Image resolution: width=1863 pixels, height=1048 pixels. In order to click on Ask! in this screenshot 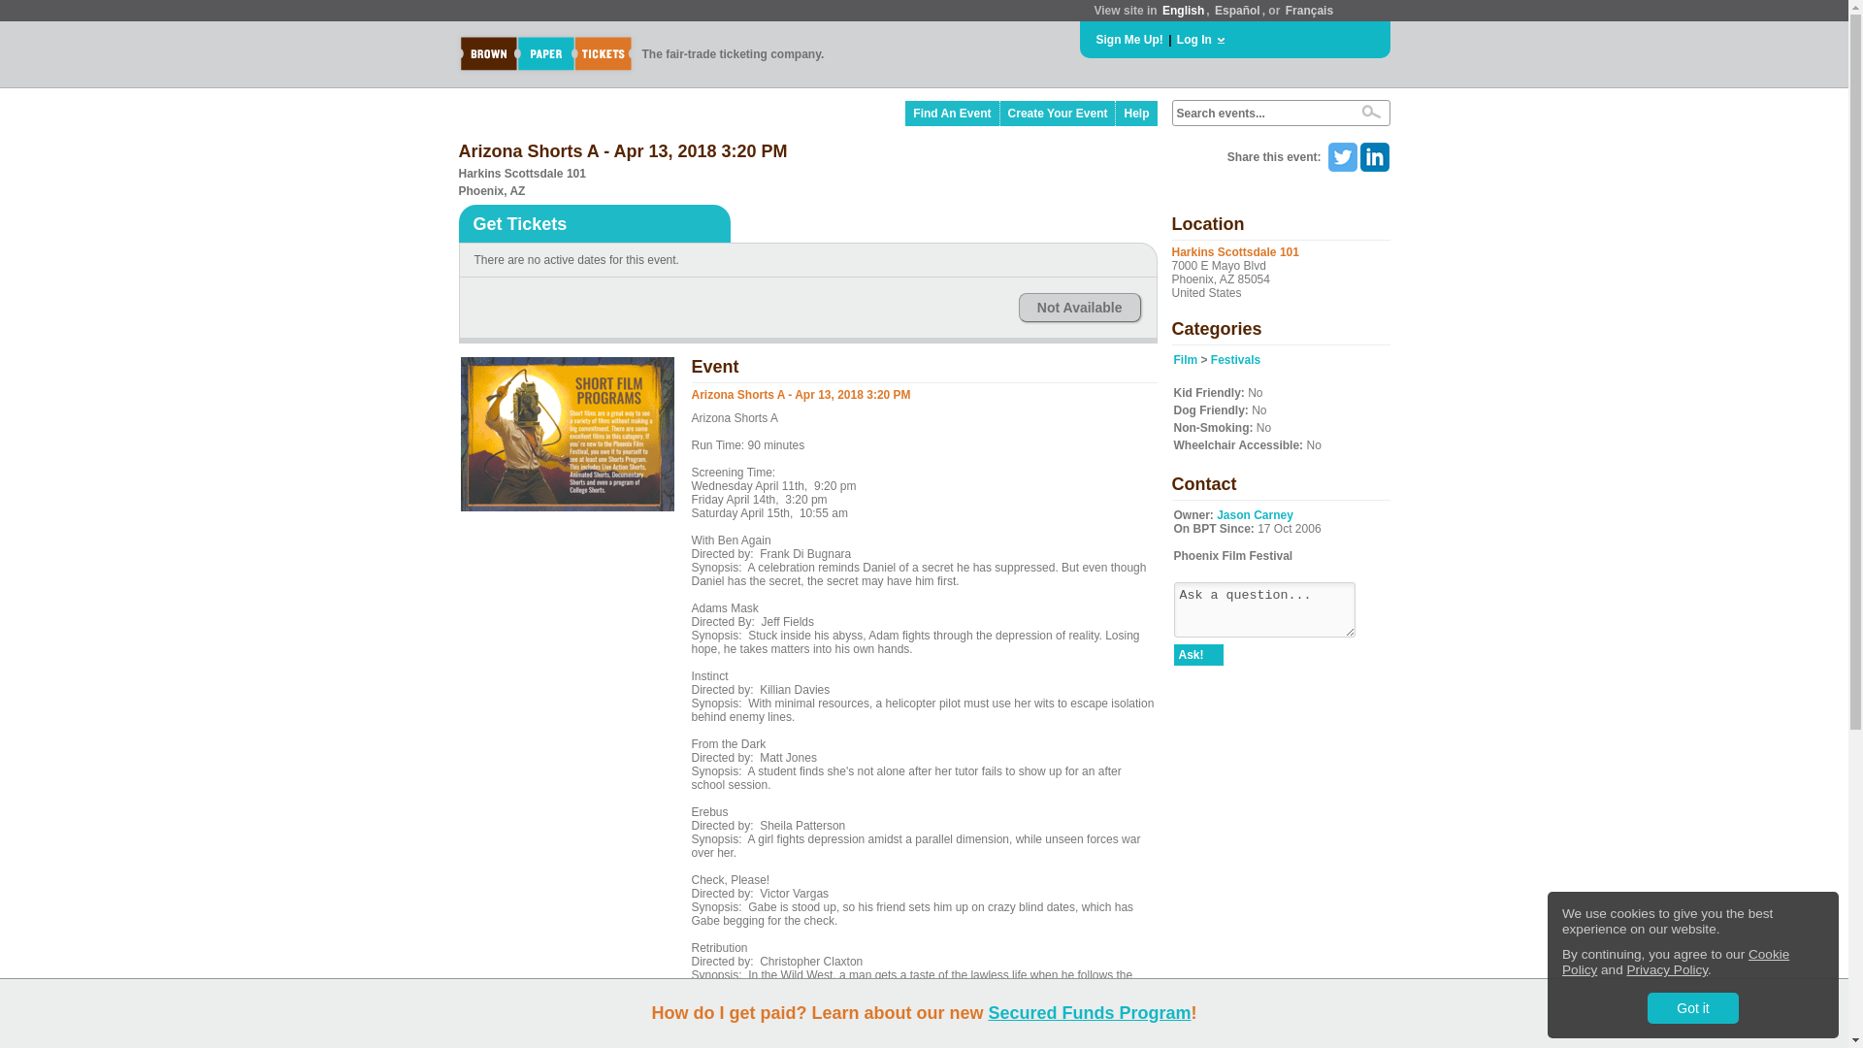, I will do `click(1198, 654)`.